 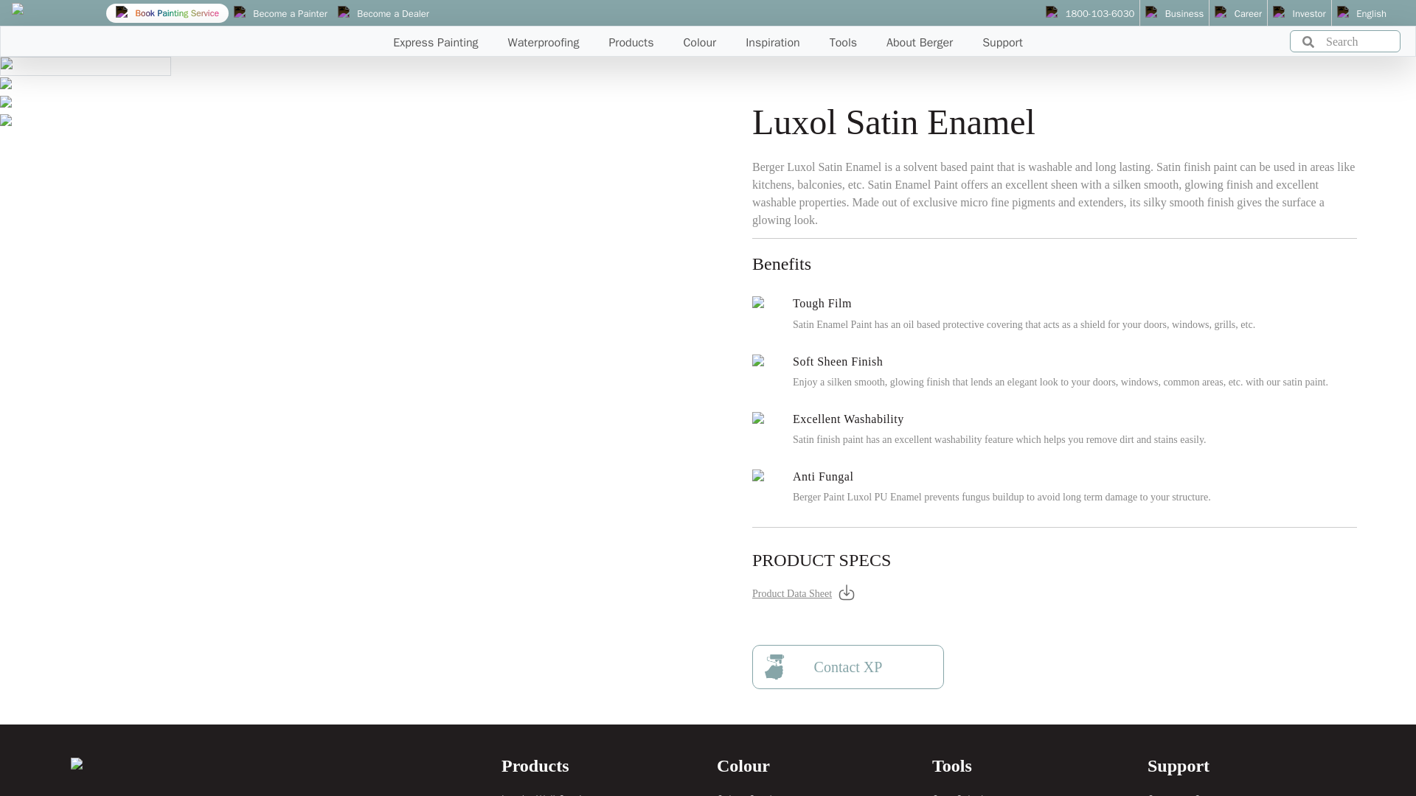 I want to click on Contact XP, so click(x=848, y=666).